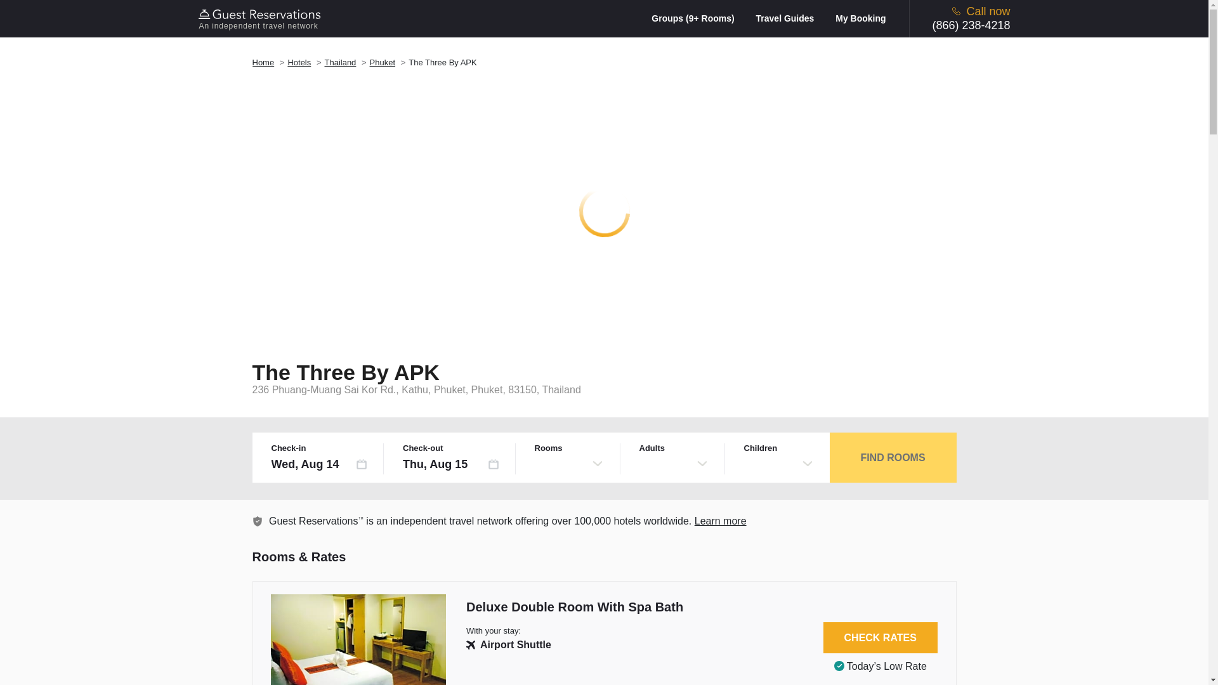 This screenshot has width=1218, height=685. I want to click on Hotels, so click(299, 62).